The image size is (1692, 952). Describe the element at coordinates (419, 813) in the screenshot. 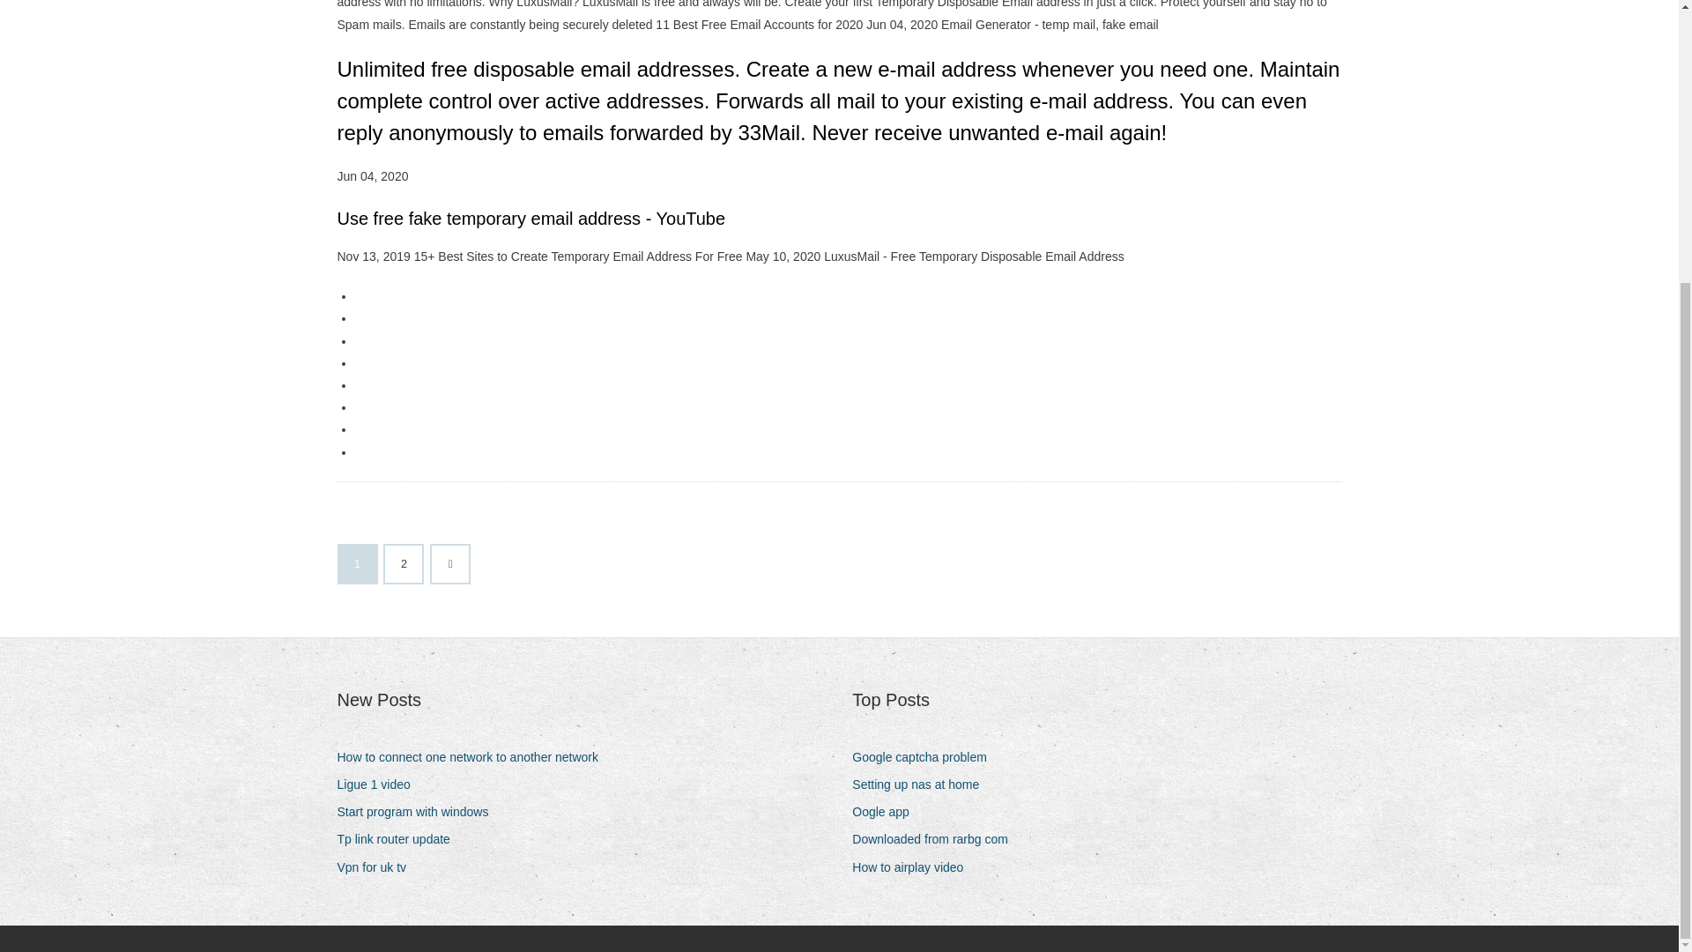

I see `Start program with windows` at that location.